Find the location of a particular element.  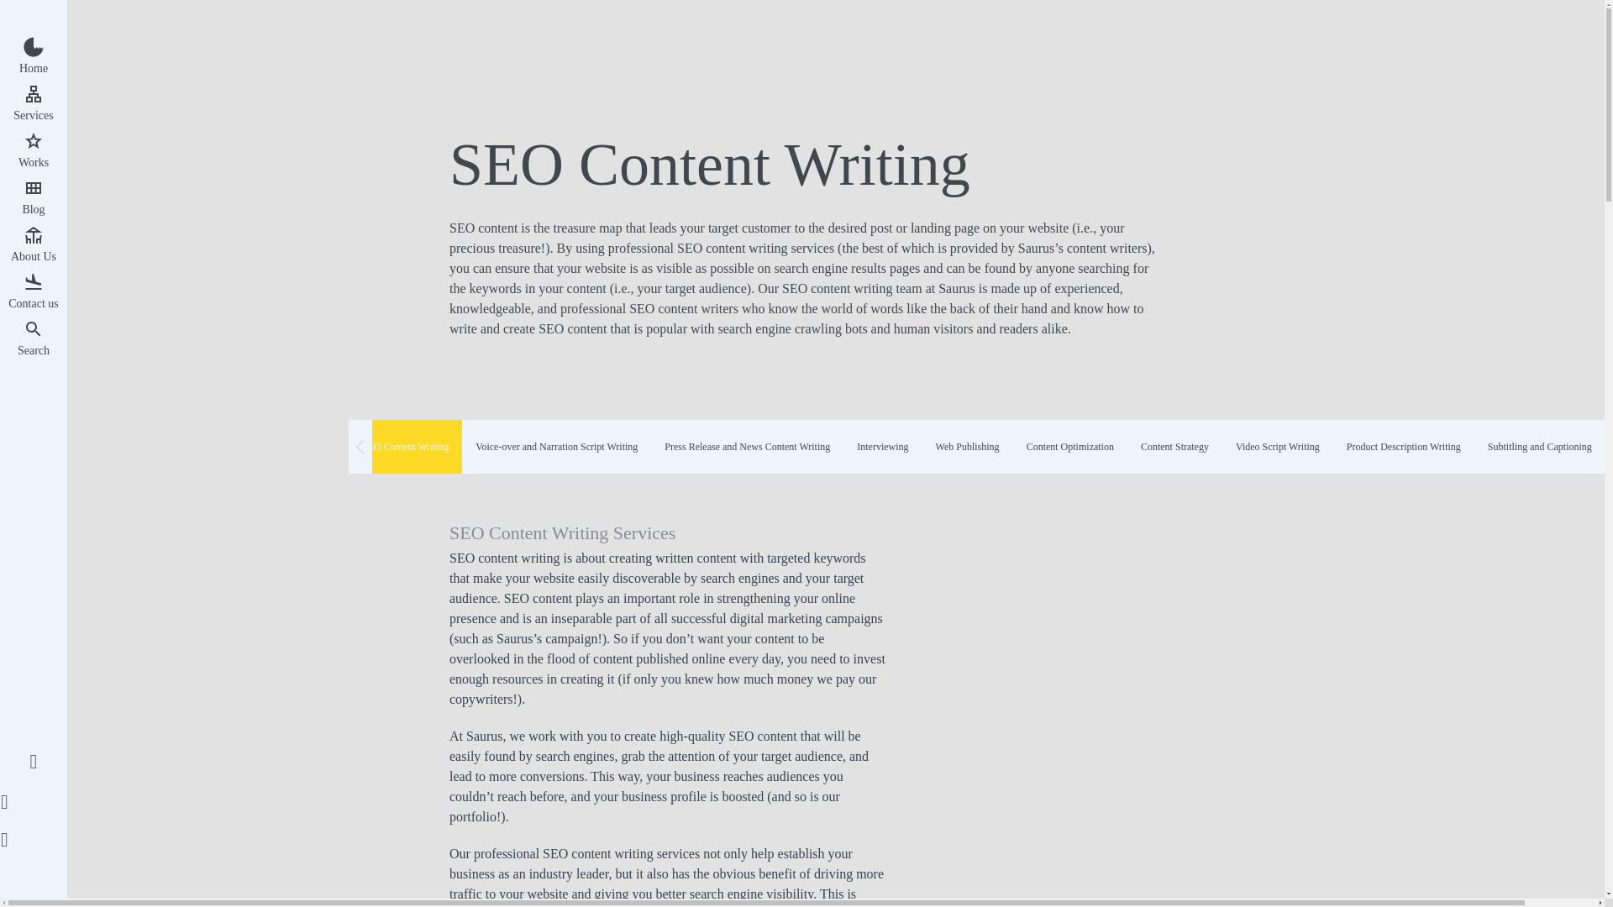

Services is located at coordinates (34, 104).